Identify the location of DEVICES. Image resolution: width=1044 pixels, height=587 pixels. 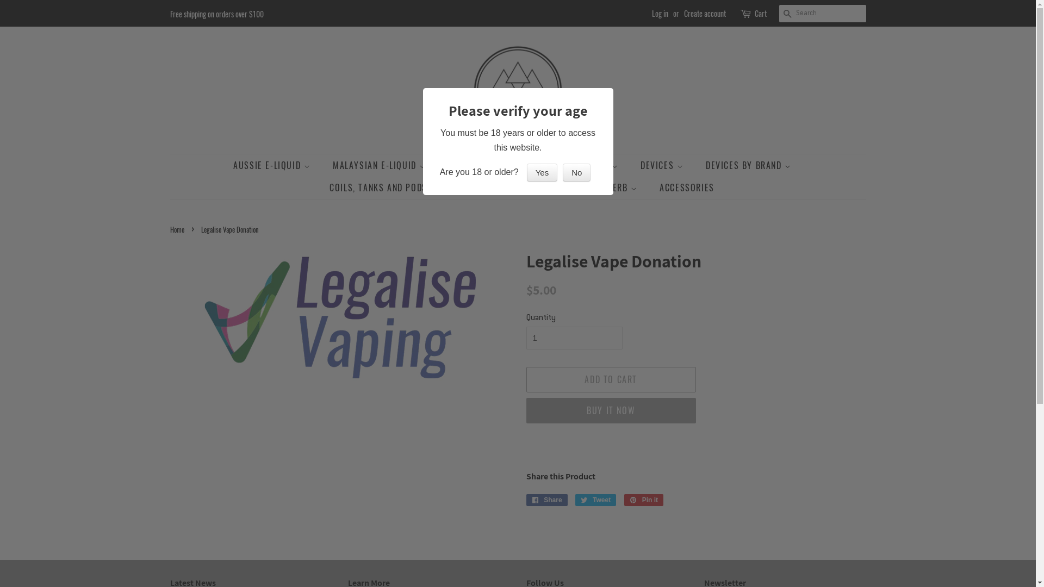
(663, 165).